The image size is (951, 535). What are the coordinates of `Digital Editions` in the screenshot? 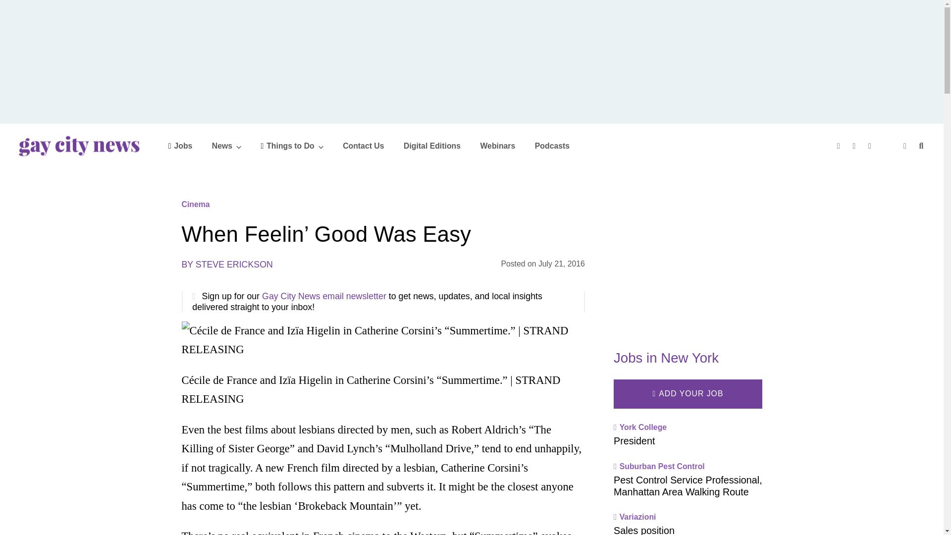 It's located at (432, 146).